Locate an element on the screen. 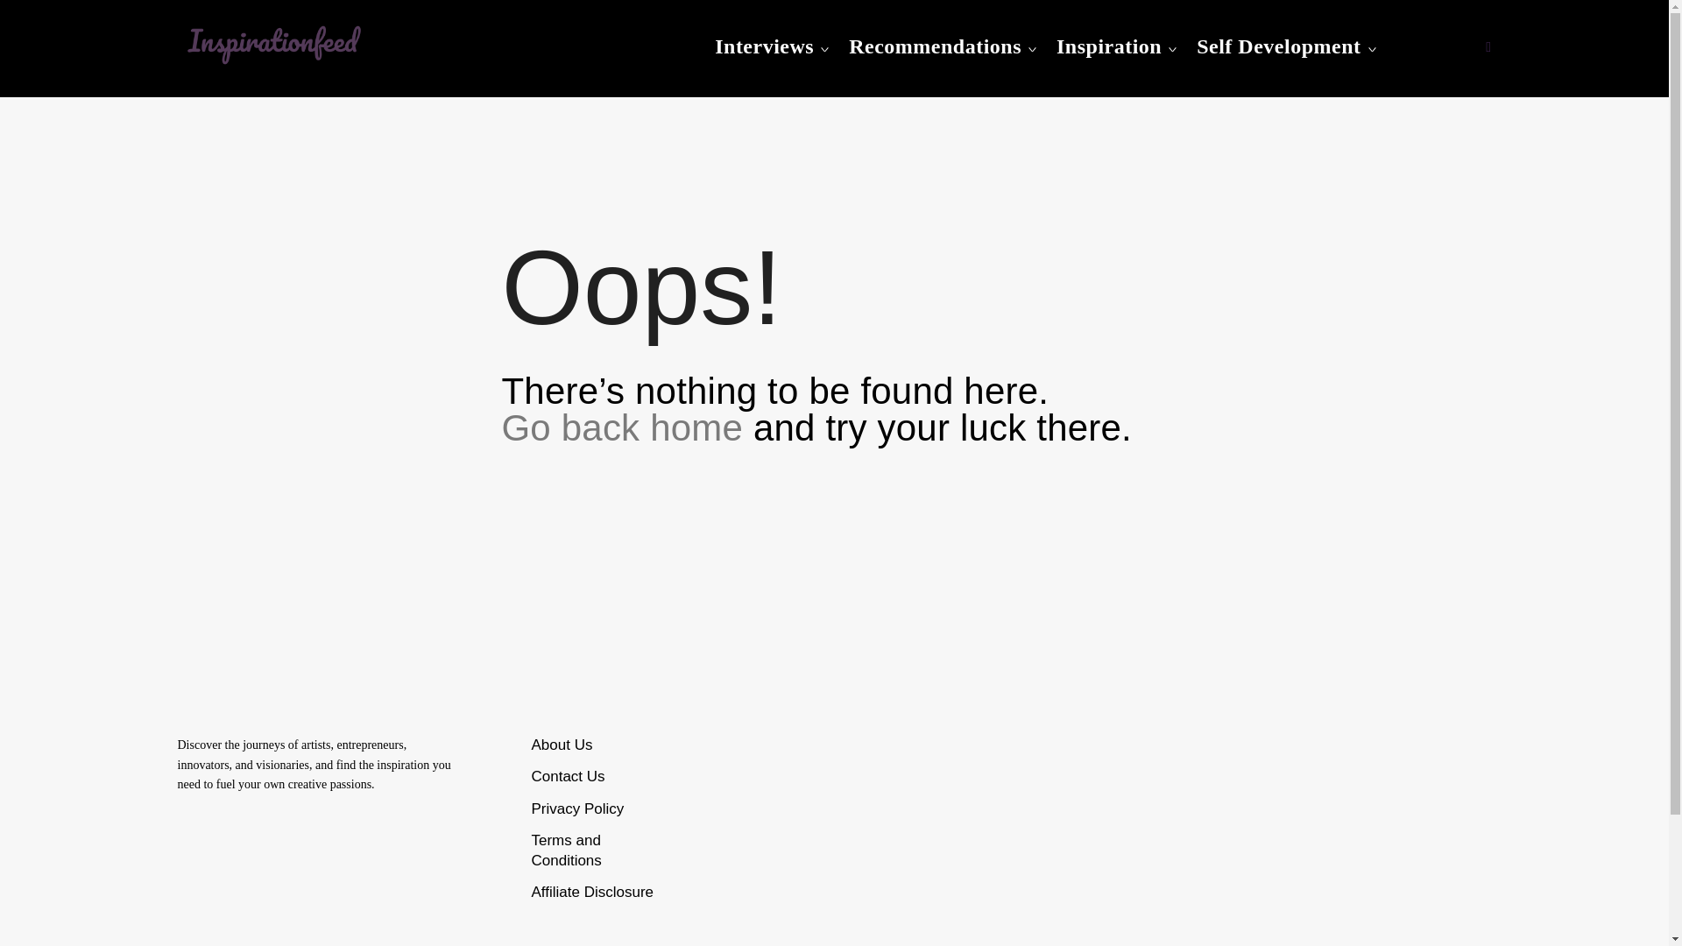  Affiliate Disclosure is located at coordinates (592, 892).